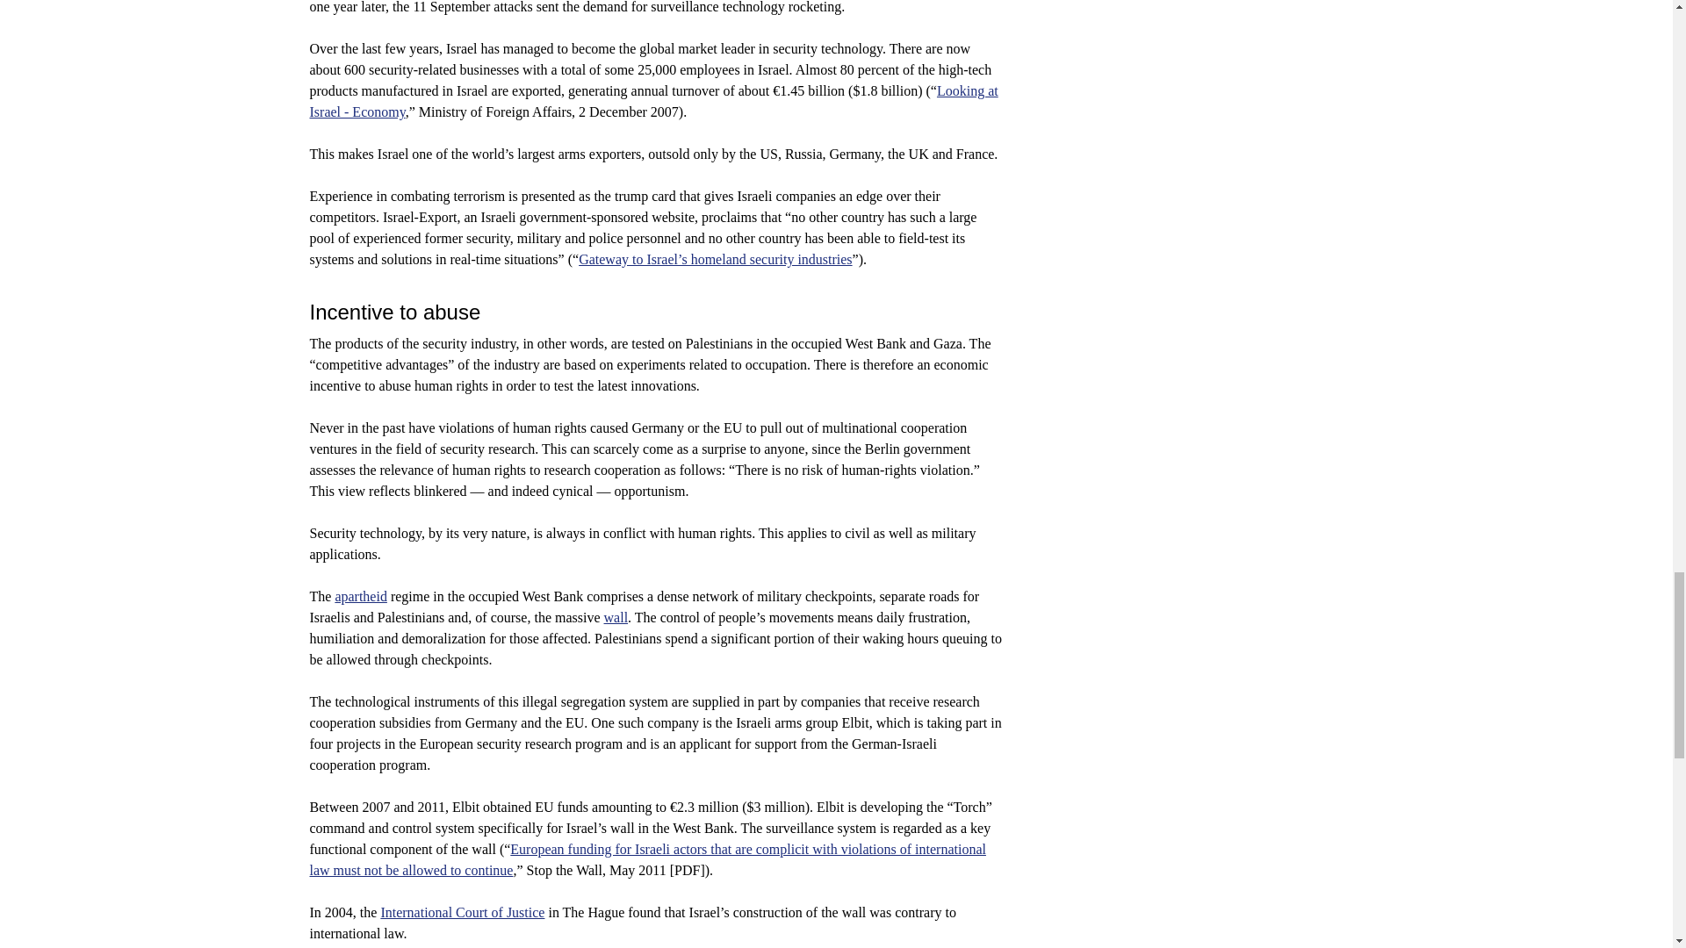  What do you see at coordinates (462, 912) in the screenshot?
I see `International Court of Justice` at bounding box center [462, 912].